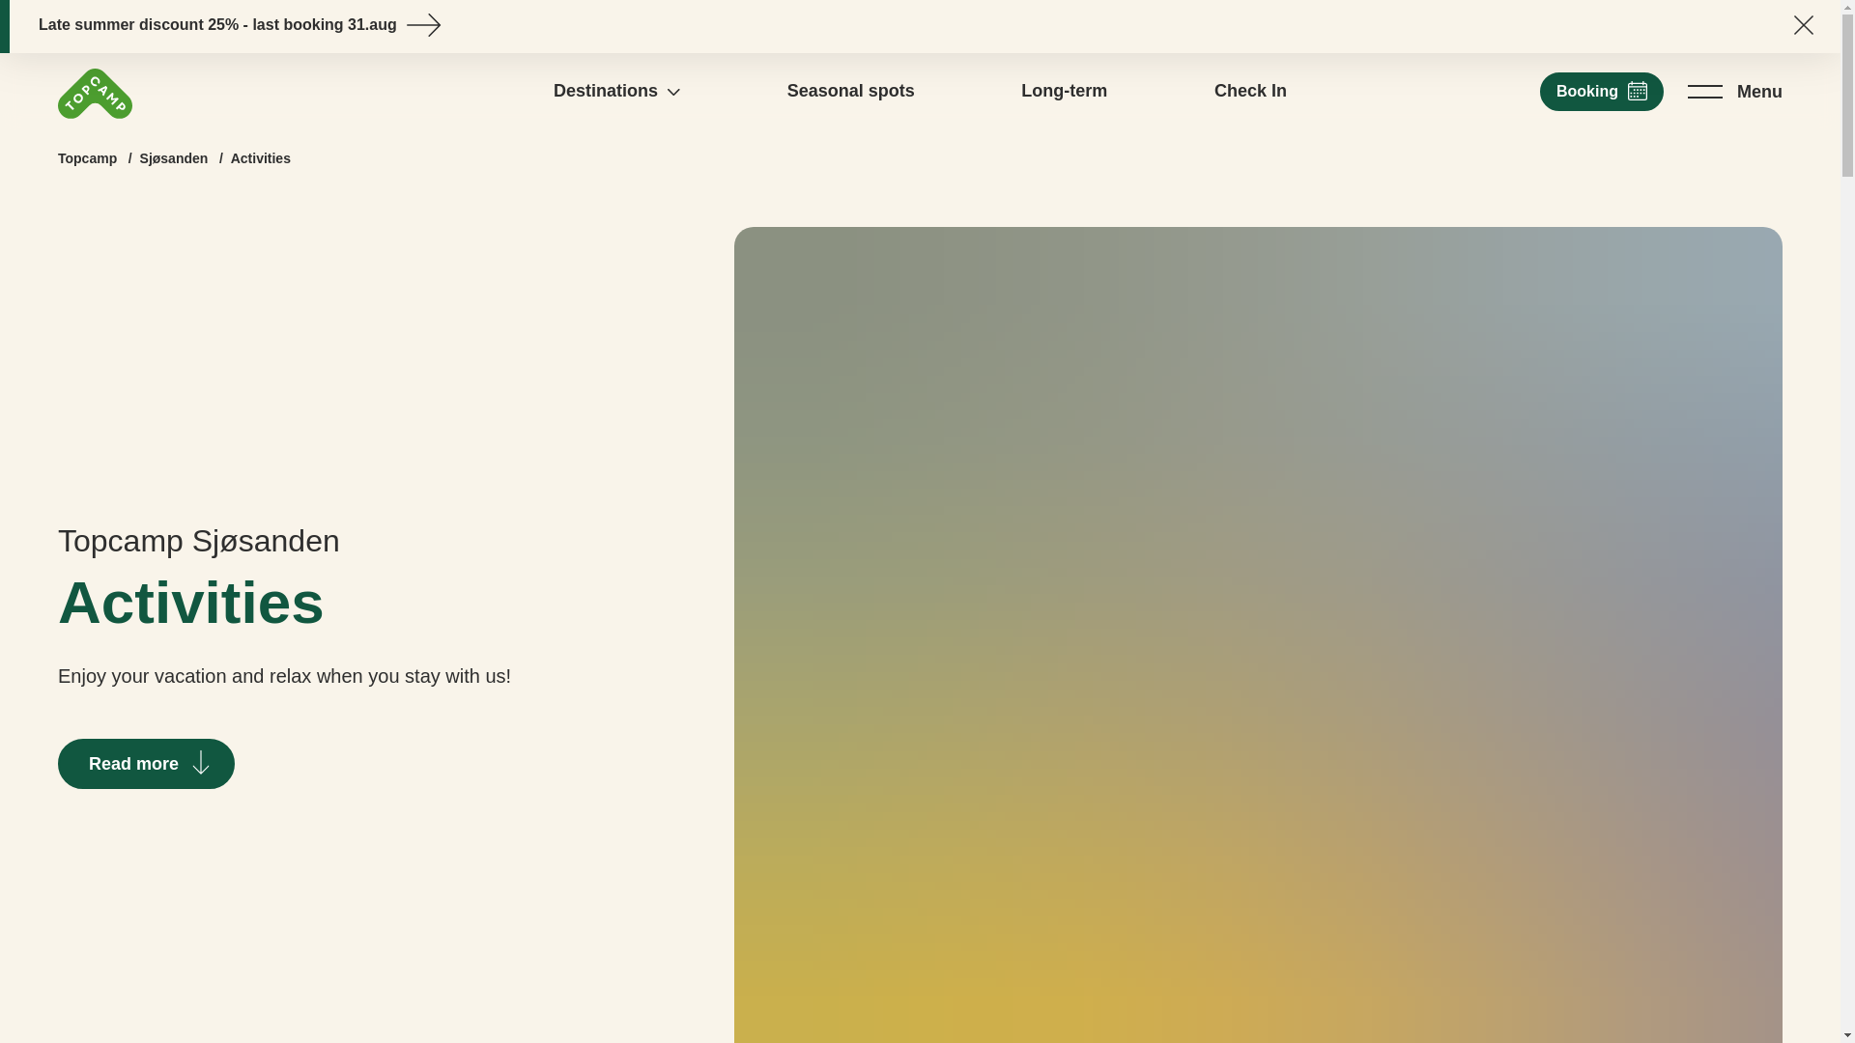  I want to click on Check In, so click(1250, 91).